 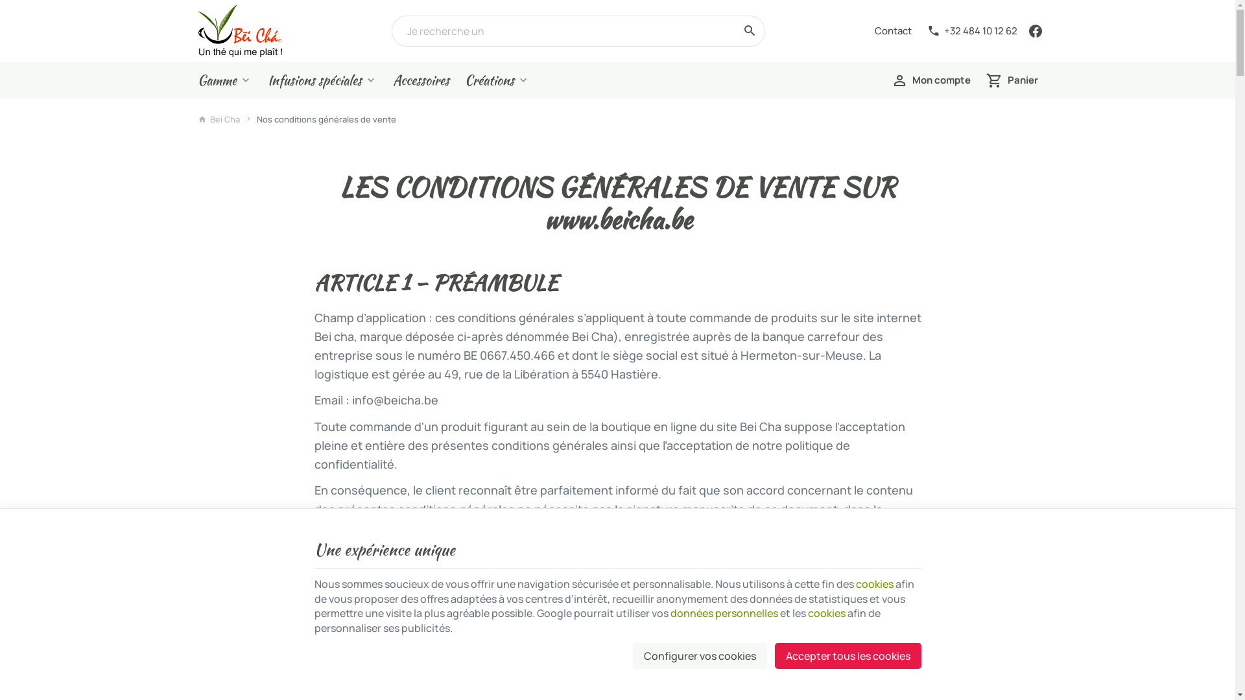 I want to click on cookies, so click(x=827, y=613).